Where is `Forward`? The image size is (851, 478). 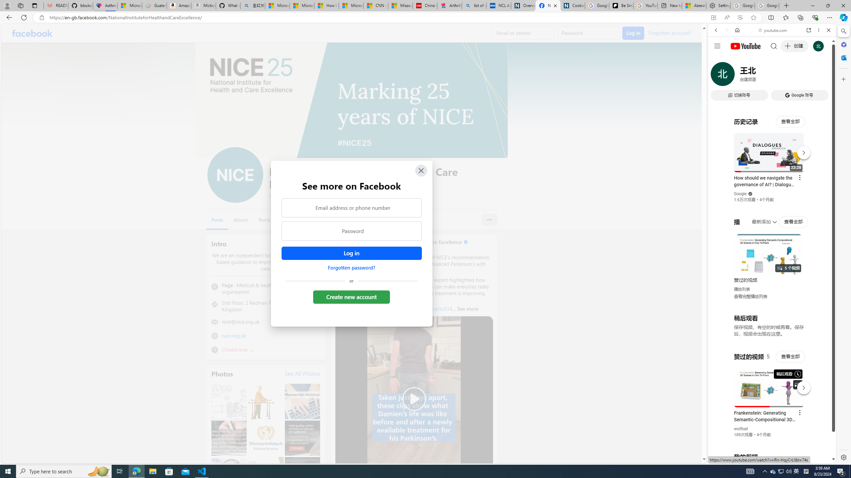 Forward is located at coordinates (726, 30).